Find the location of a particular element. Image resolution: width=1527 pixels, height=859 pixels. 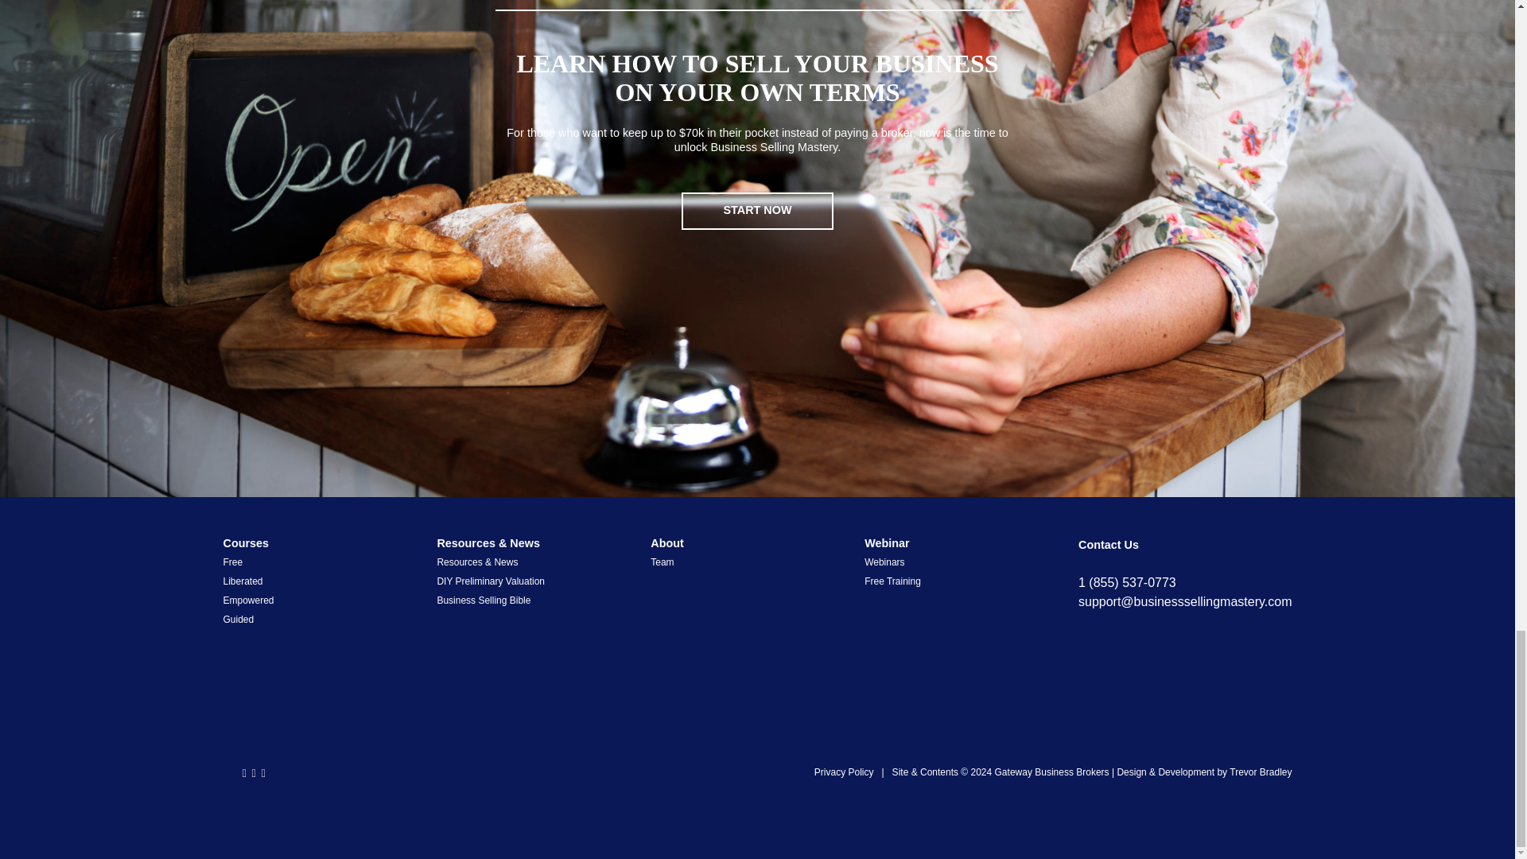

Free Training is located at coordinates (892, 581).